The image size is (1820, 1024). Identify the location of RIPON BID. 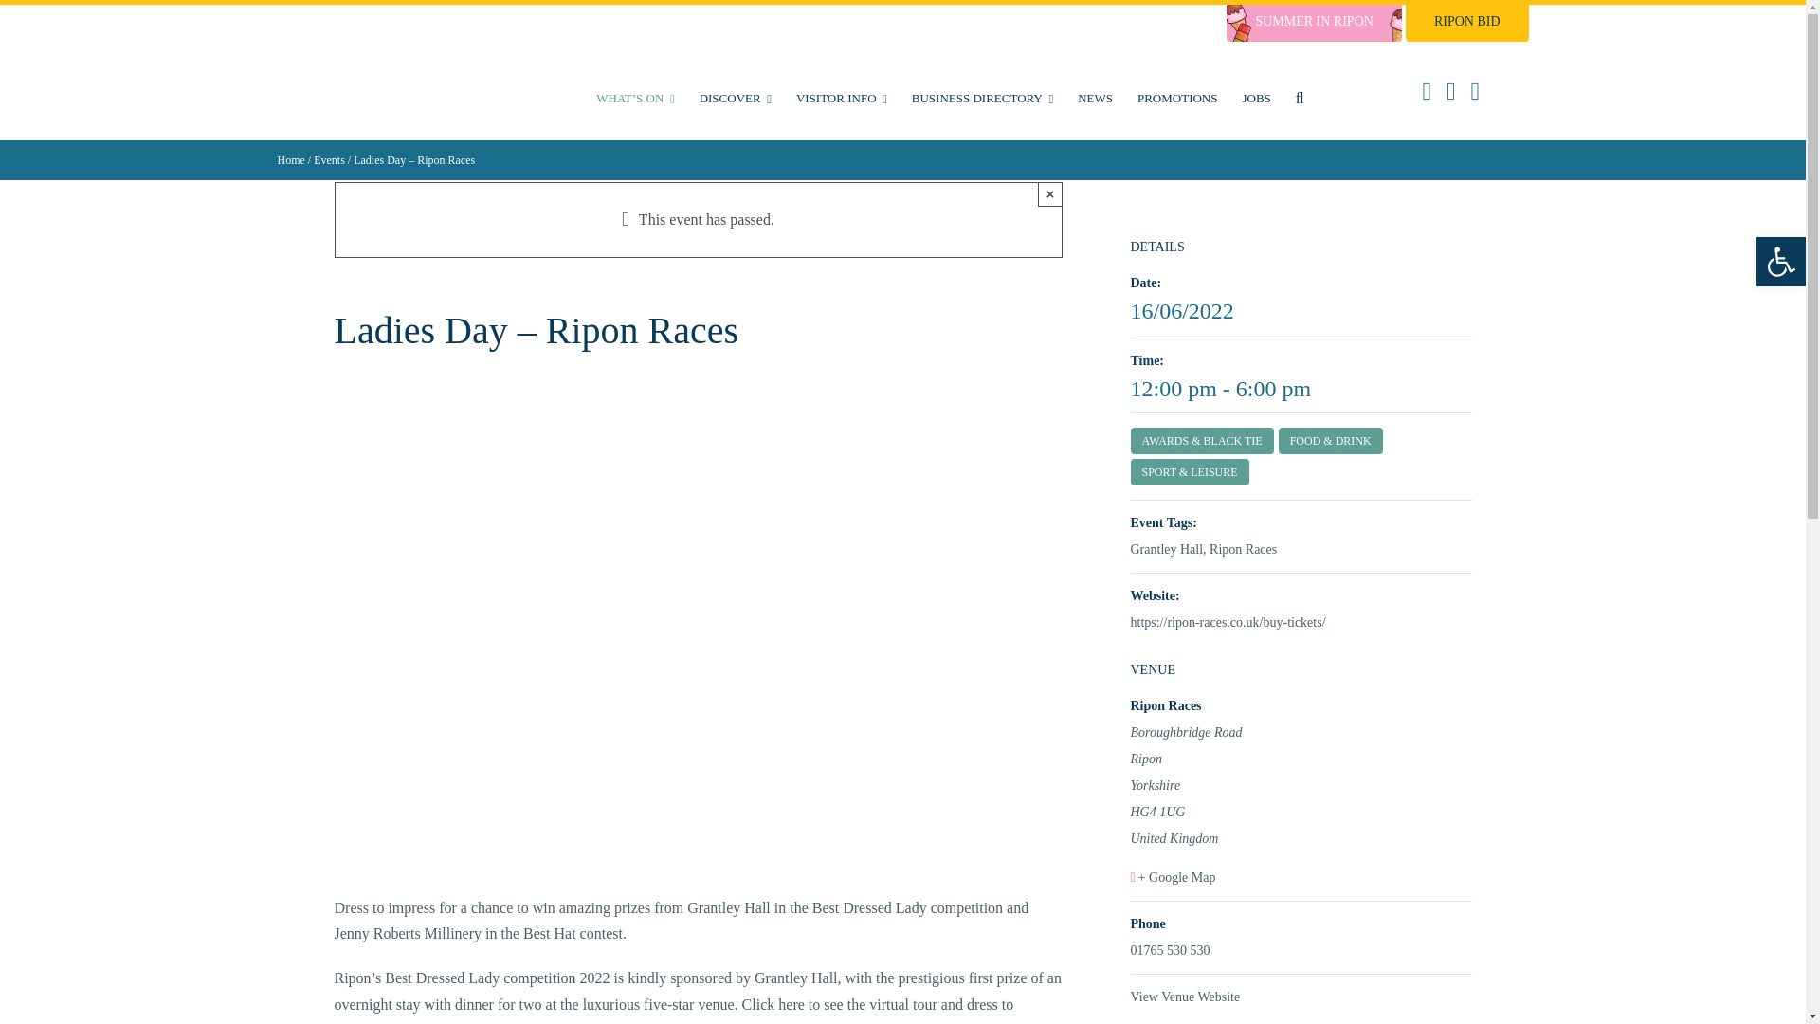
(1466, 23).